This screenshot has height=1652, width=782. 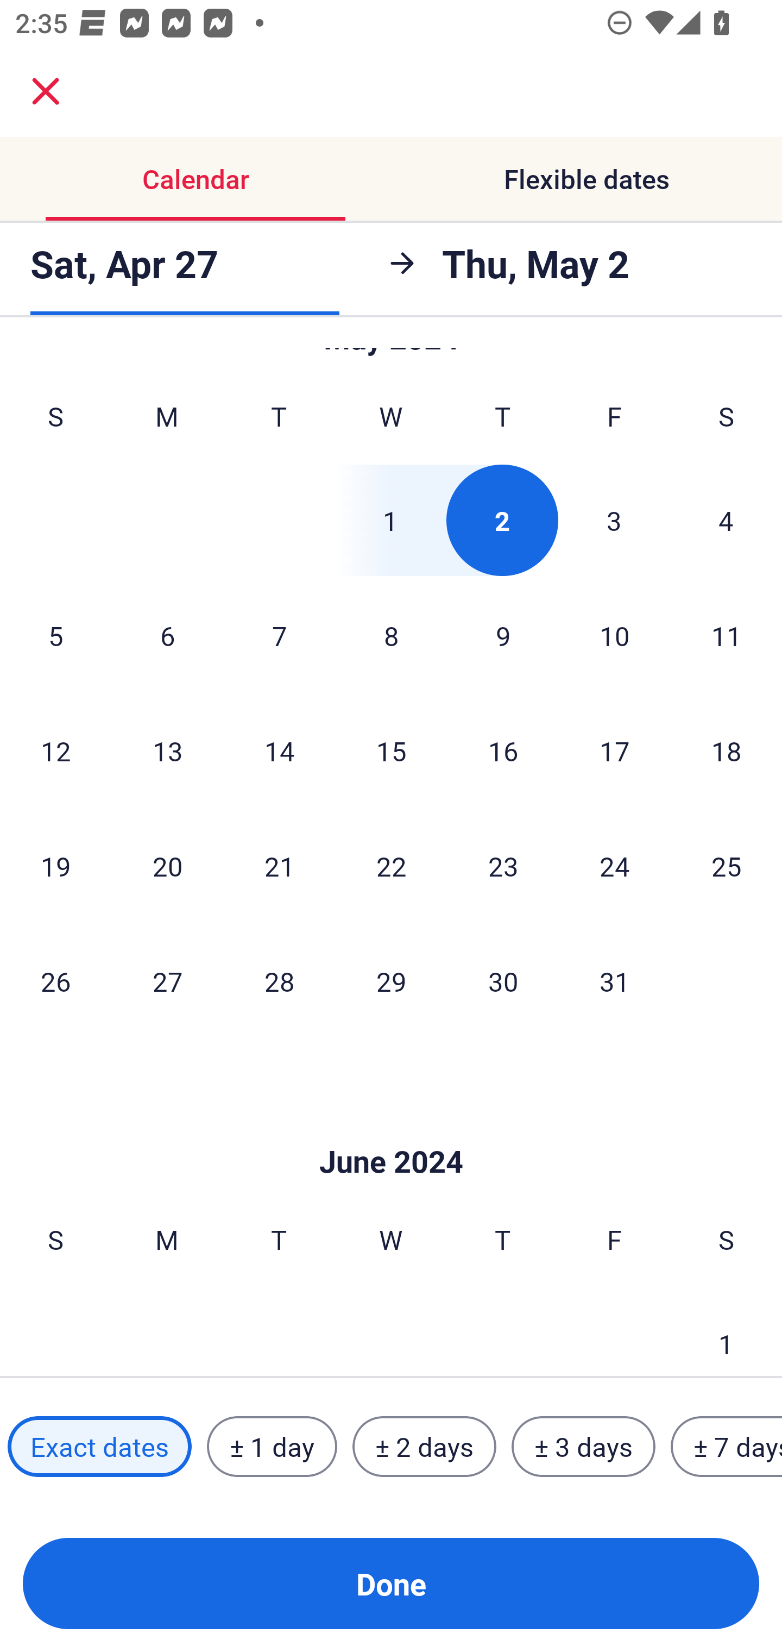 What do you see at coordinates (727, 635) in the screenshot?
I see `11 Saturday, May 11, 2024` at bounding box center [727, 635].